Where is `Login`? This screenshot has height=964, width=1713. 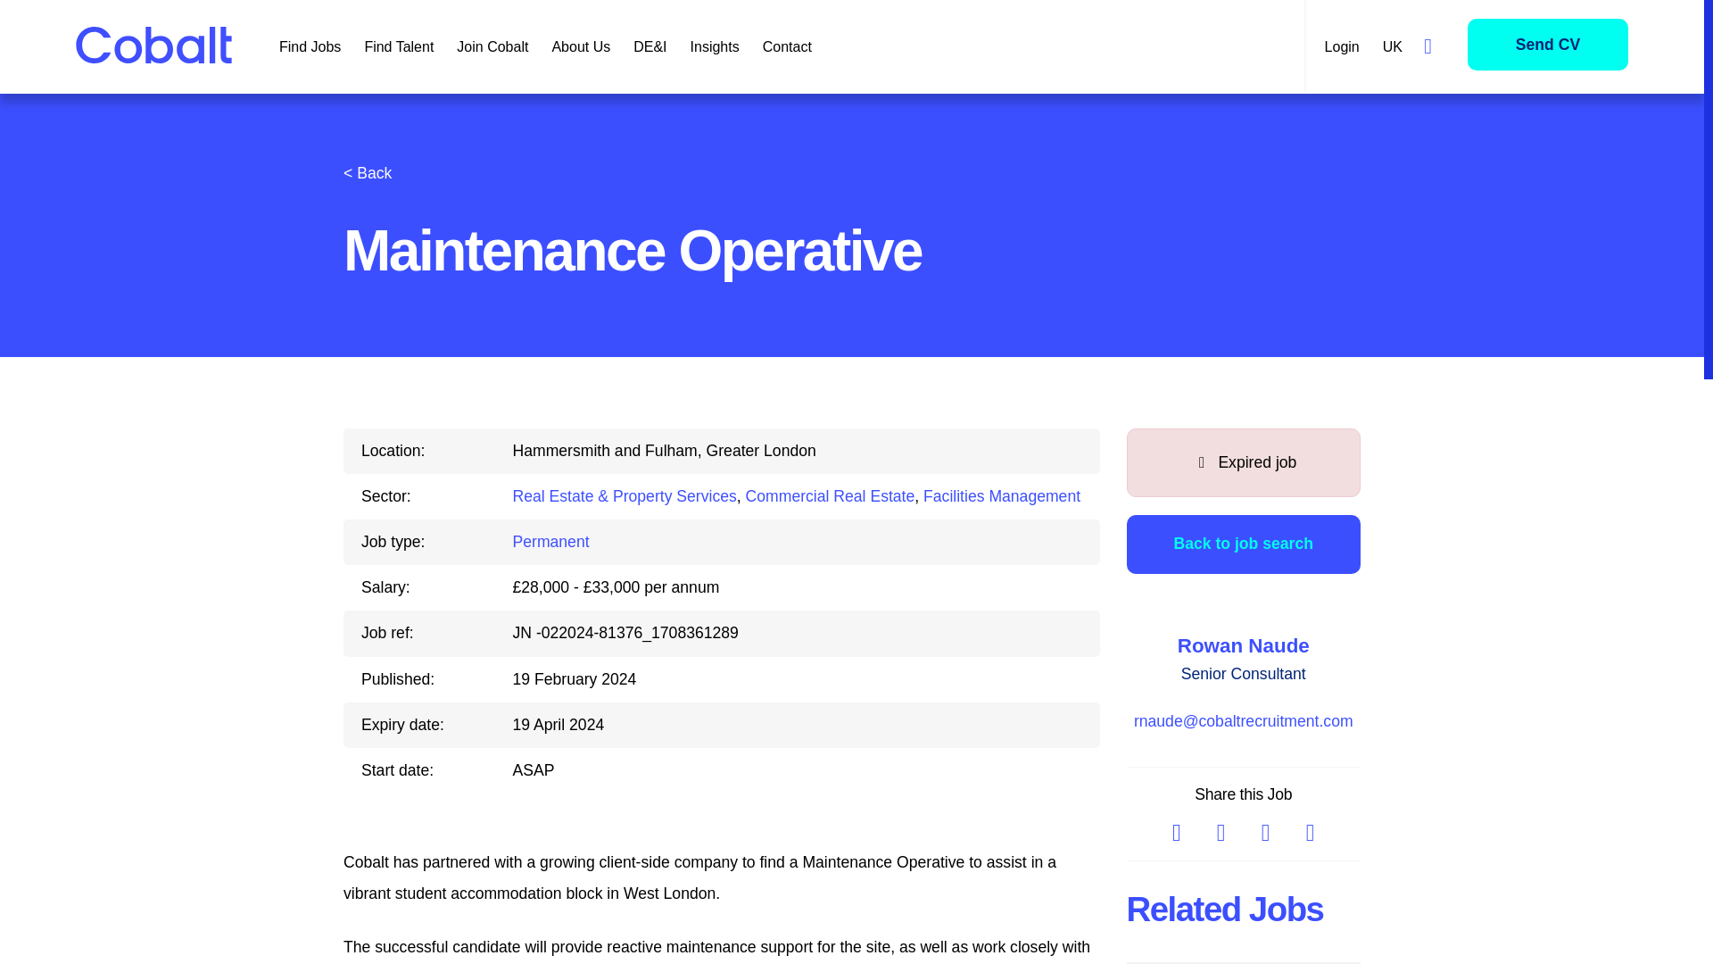 Login is located at coordinates (1342, 46).